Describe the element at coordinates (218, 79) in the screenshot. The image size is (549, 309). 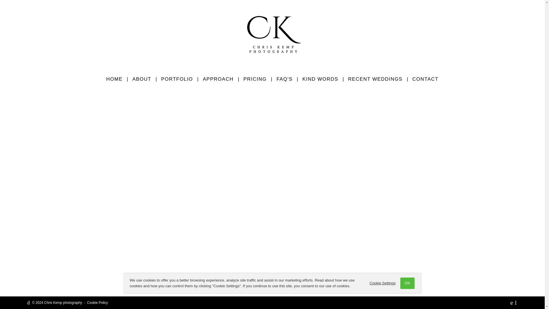
I see `APPROACH` at that location.